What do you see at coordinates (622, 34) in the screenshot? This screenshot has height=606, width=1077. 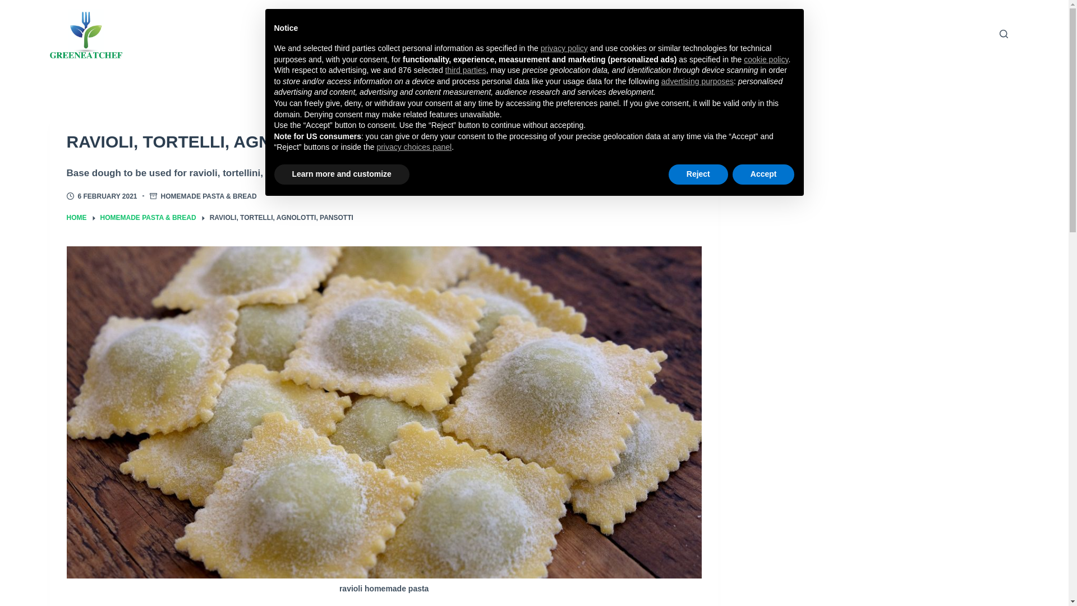 I see `CONTACT FORM` at bounding box center [622, 34].